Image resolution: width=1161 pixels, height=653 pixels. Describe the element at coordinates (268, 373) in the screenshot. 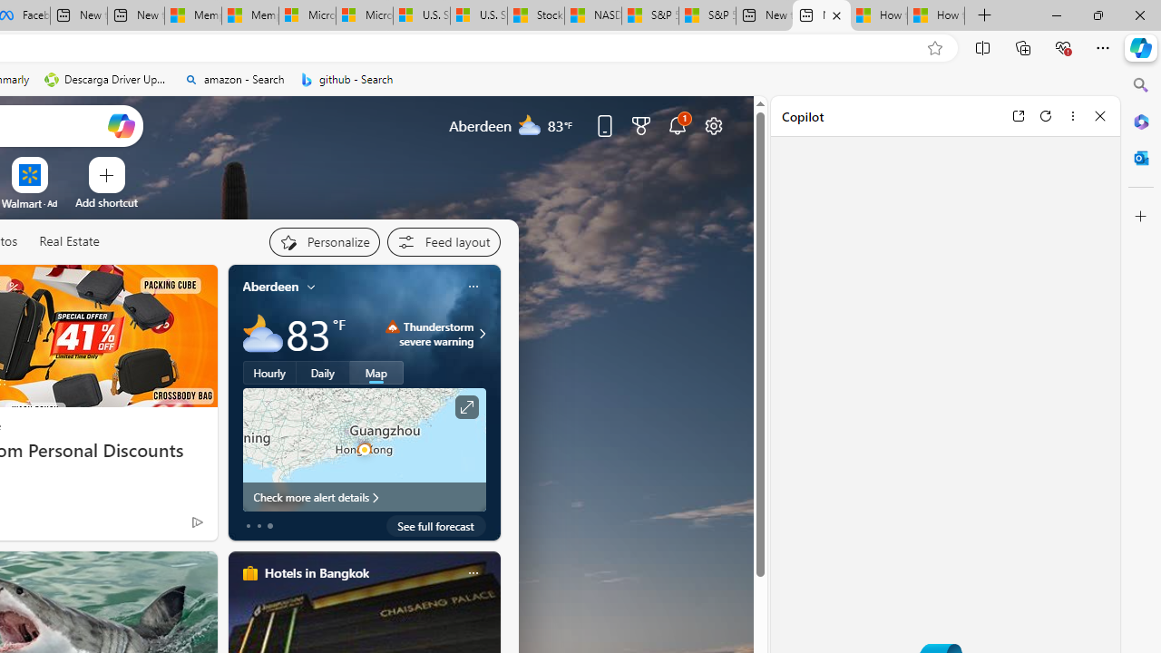

I see `Hourly` at that location.